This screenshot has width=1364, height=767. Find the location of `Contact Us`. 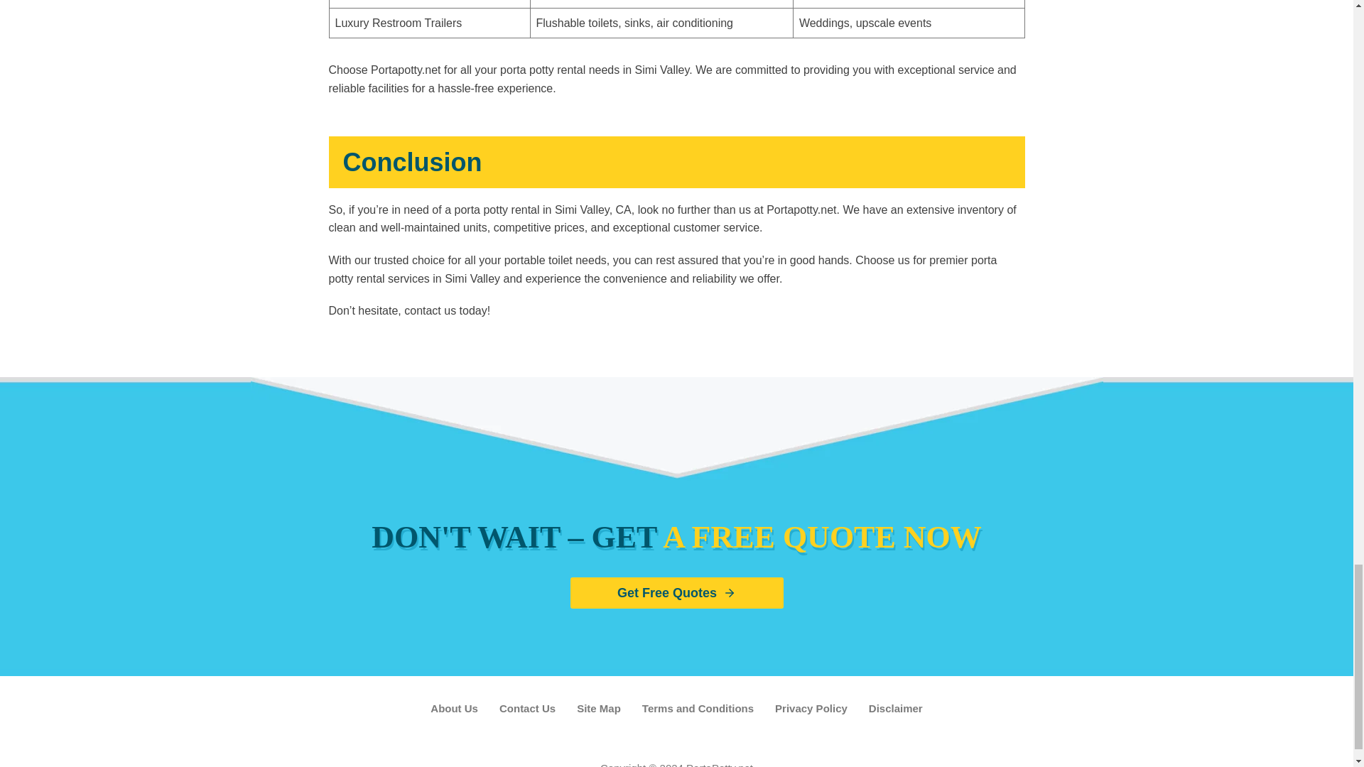

Contact Us is located at coordinates (527, 709).